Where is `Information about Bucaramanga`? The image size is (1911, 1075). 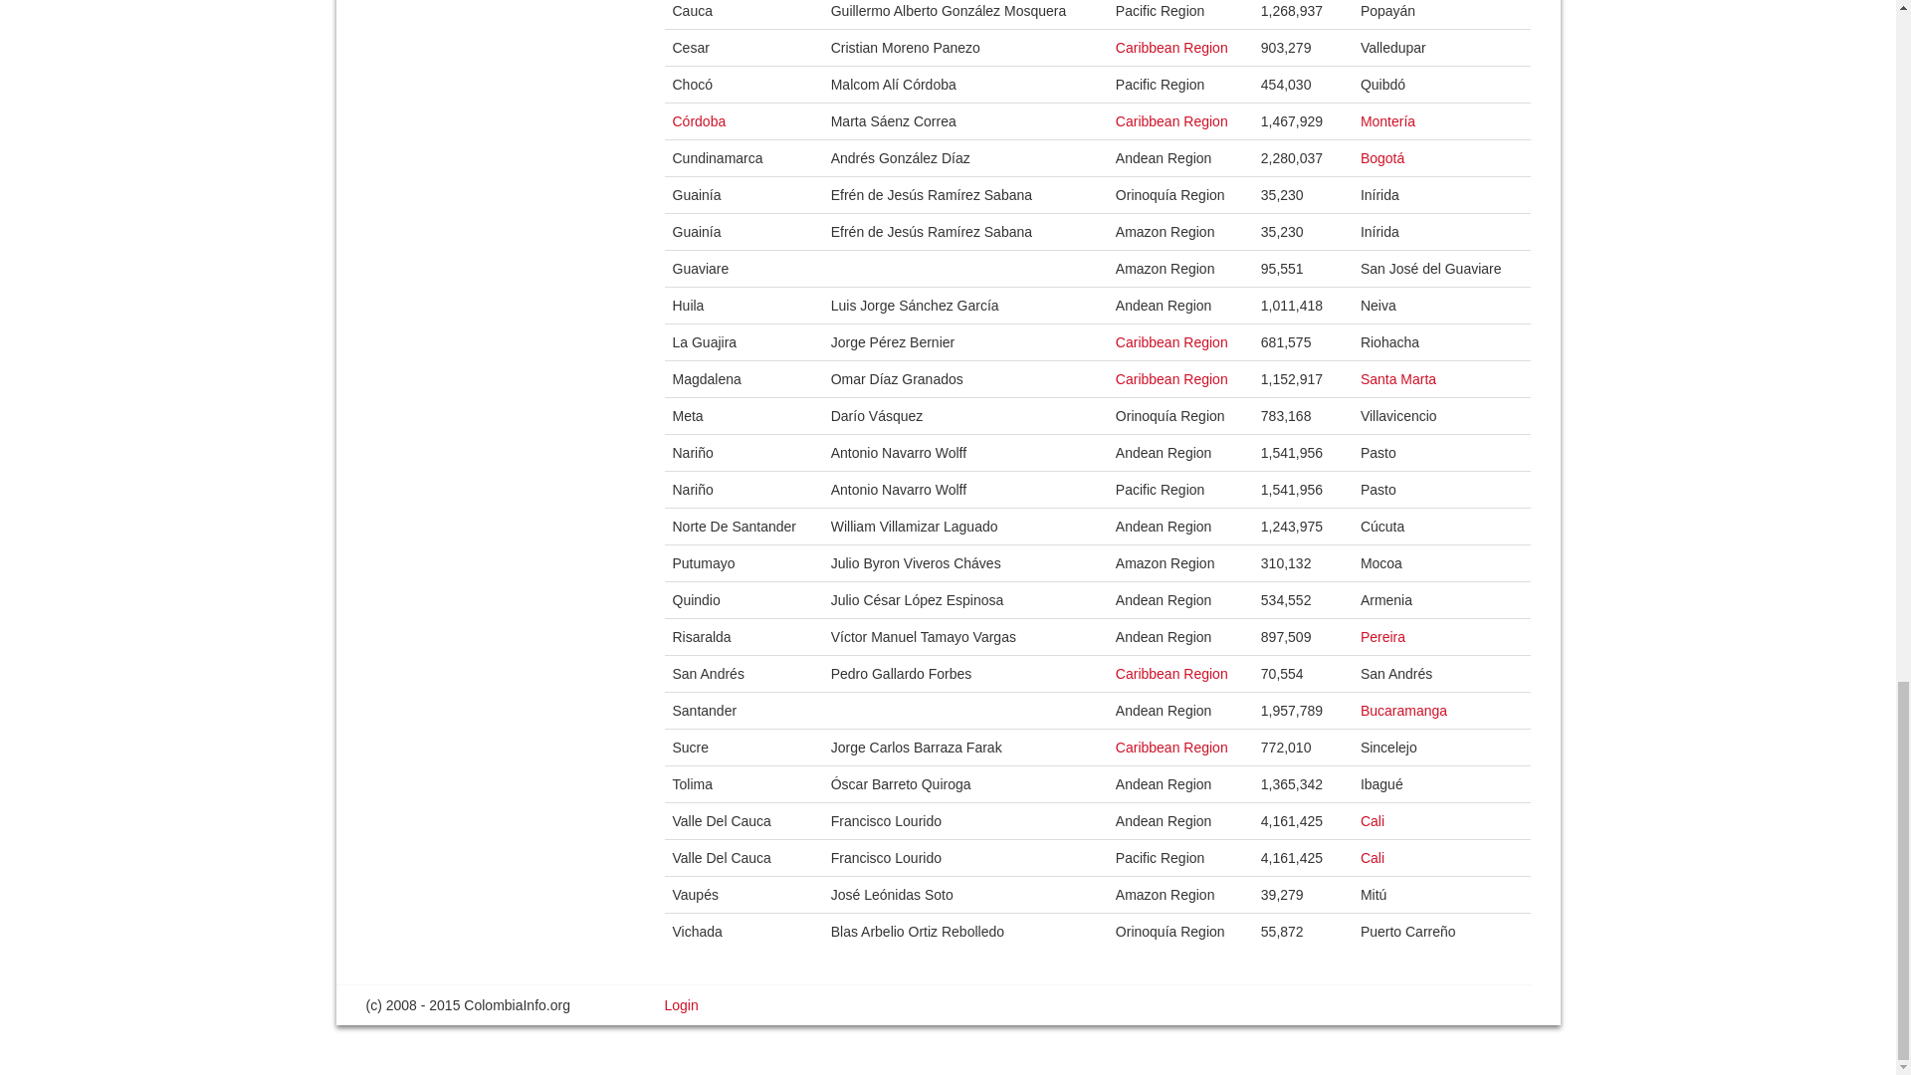
Information about Bucaramanga is located at coordinates (1403, 711).